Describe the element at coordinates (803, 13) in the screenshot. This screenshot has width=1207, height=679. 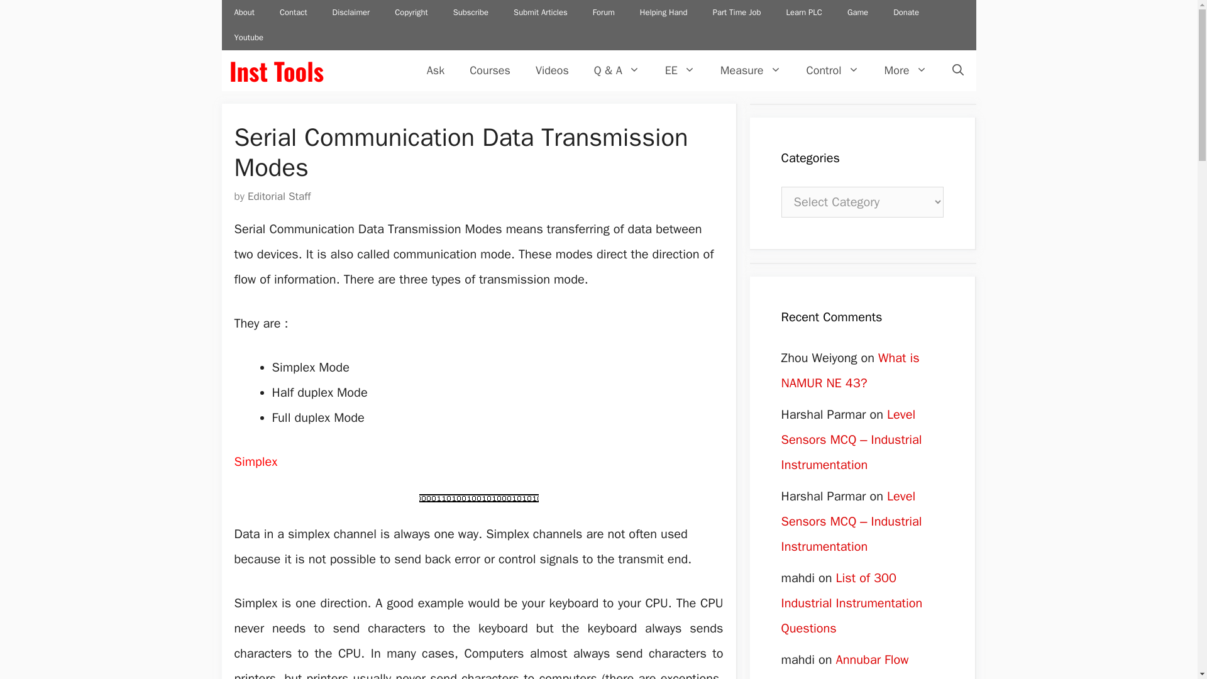
I see `Learn PLC` at that location.